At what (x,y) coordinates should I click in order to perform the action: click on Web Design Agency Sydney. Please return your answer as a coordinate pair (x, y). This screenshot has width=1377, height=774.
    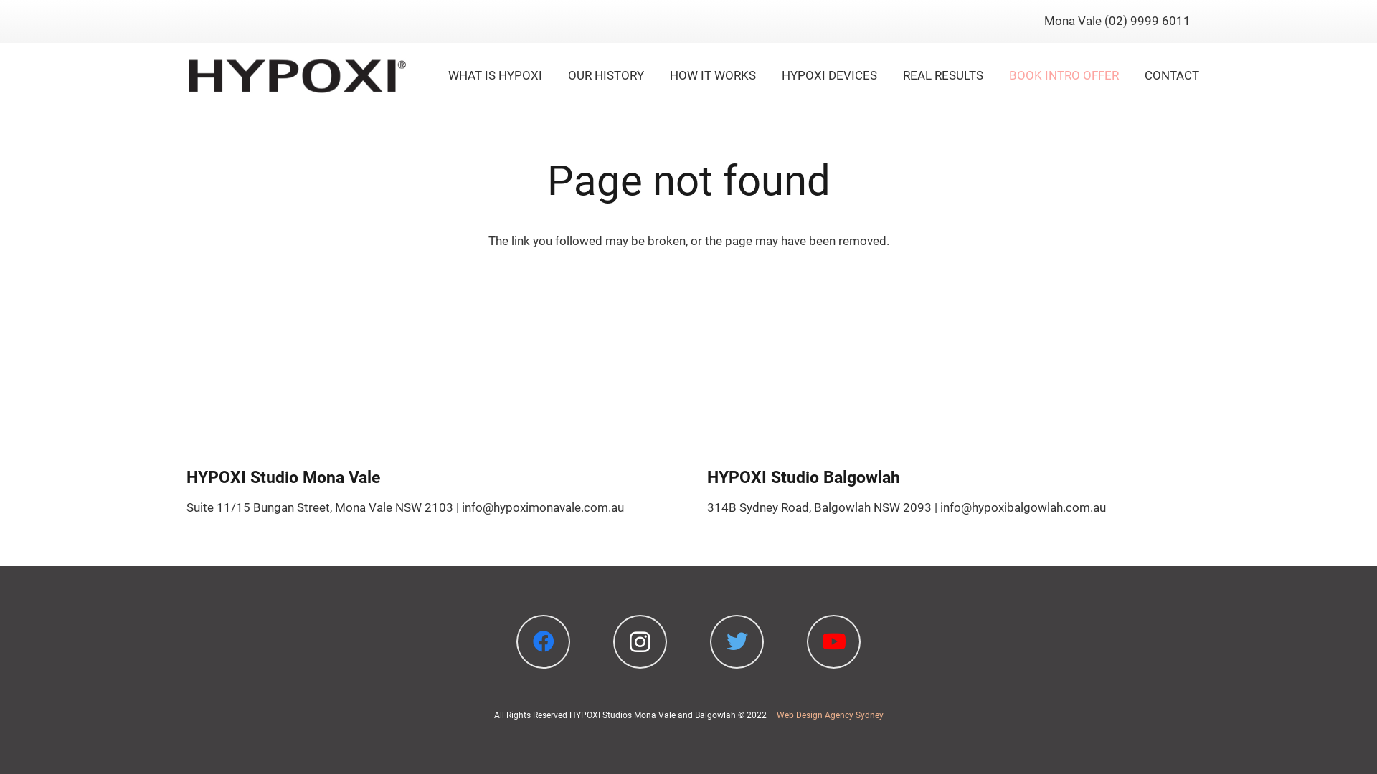
    Looking at the image, I should click on (829, 715).